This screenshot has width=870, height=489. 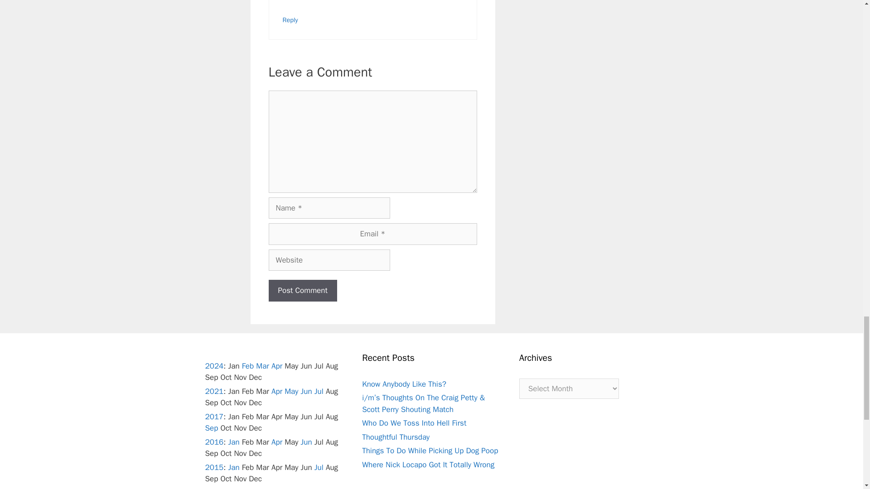 I want to click on Post Comment, so click(x=302, y=291).